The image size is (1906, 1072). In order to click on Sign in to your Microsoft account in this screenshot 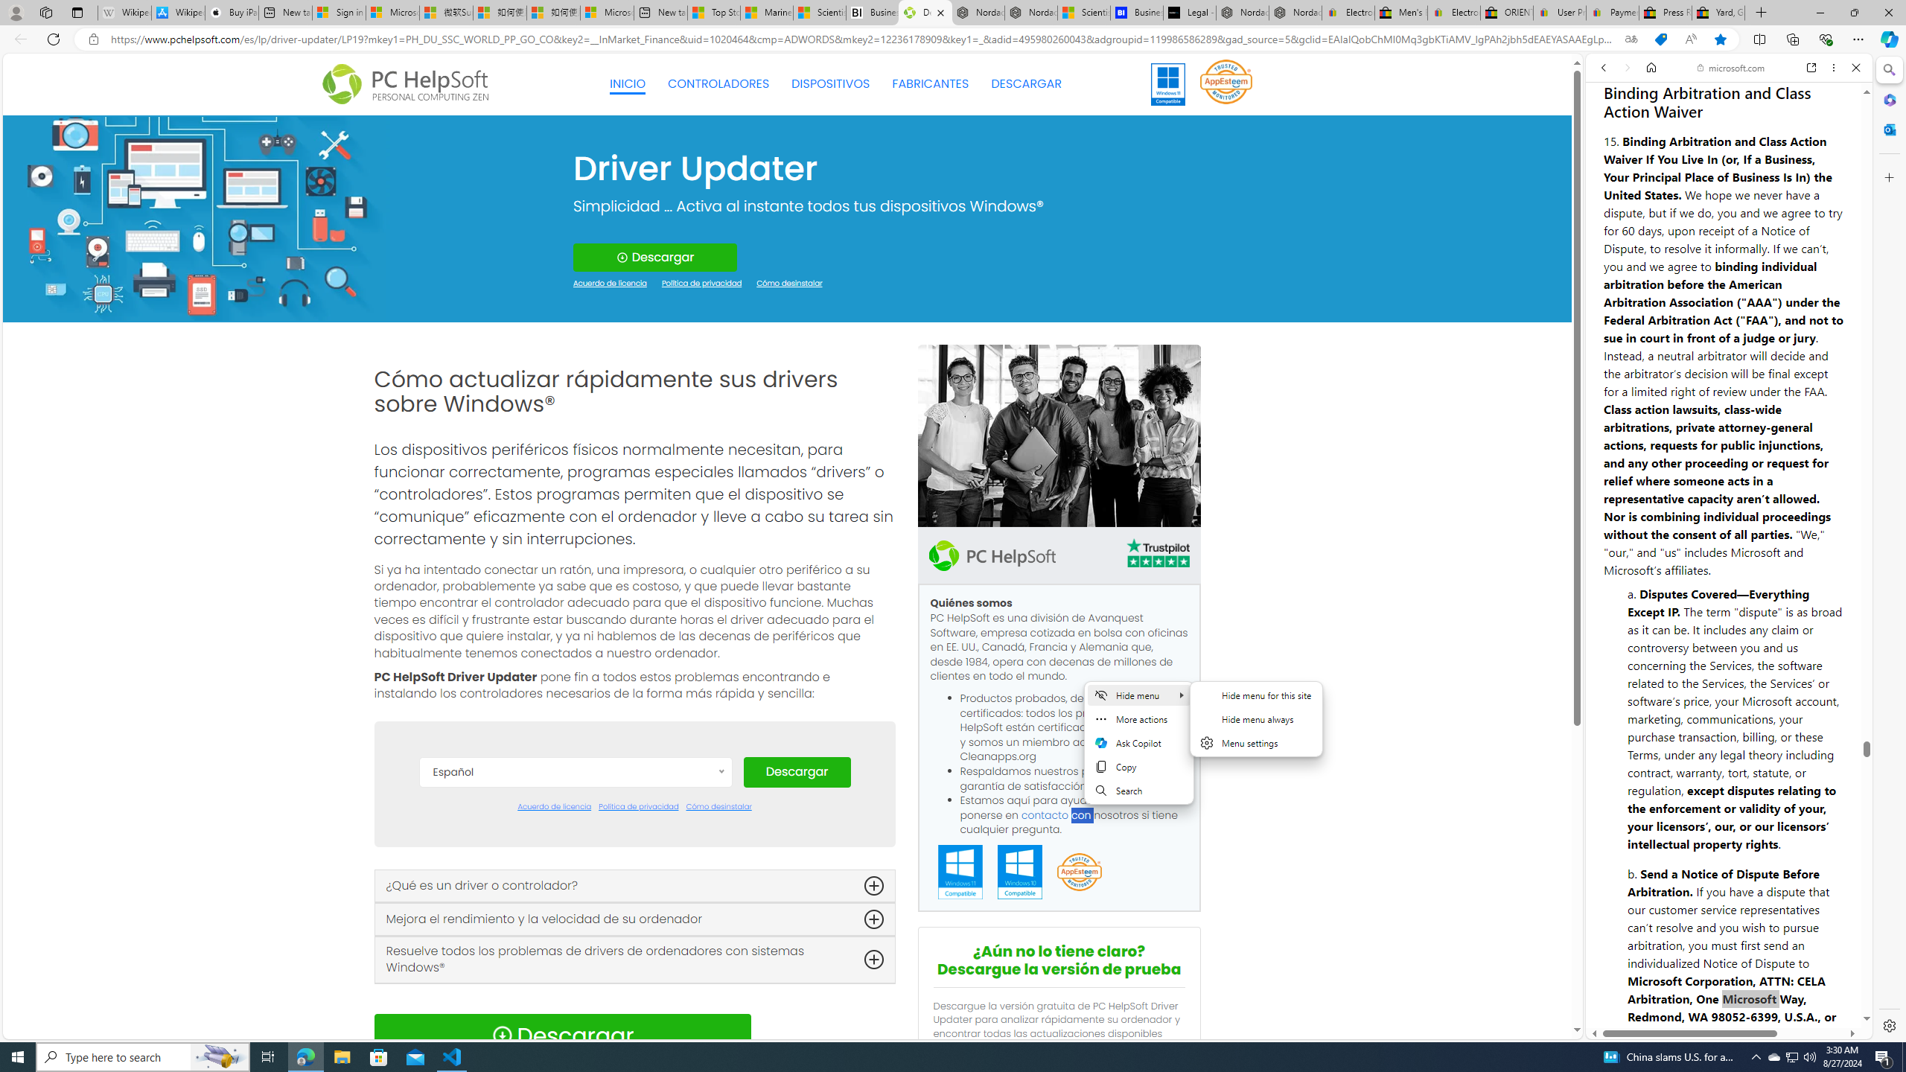, I will do `click(340, 13)`.